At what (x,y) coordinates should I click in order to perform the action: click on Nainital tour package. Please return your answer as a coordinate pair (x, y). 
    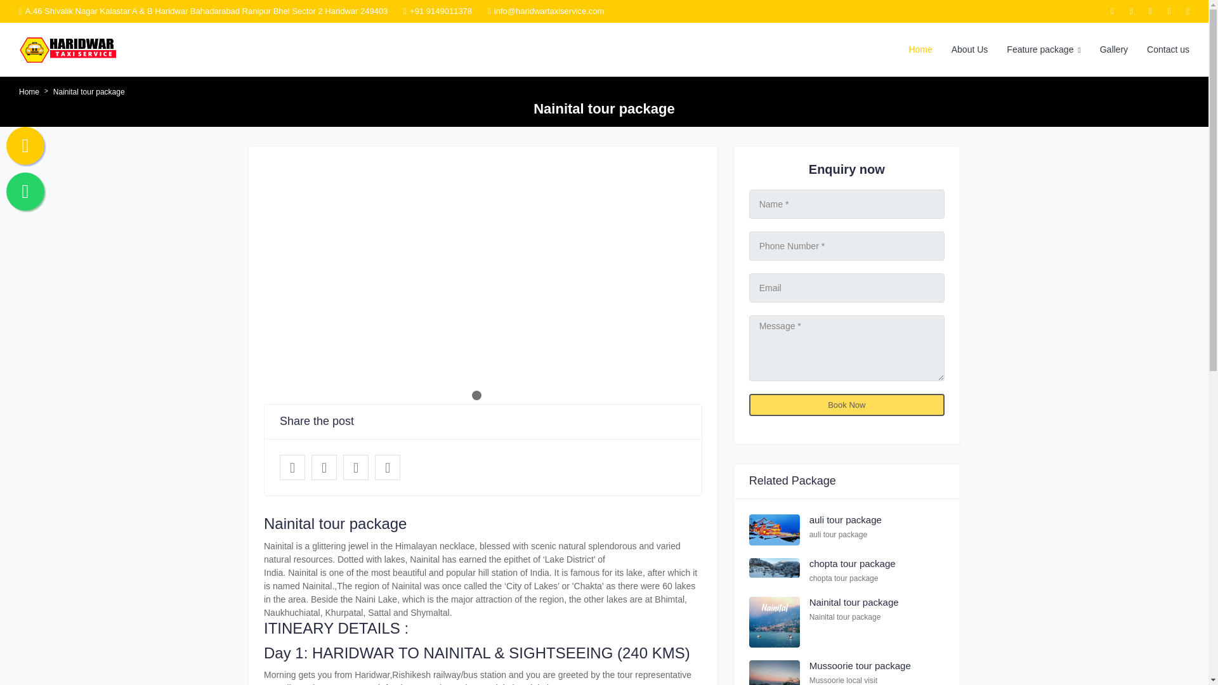
    Looking at the image, I should click on (854, 601).